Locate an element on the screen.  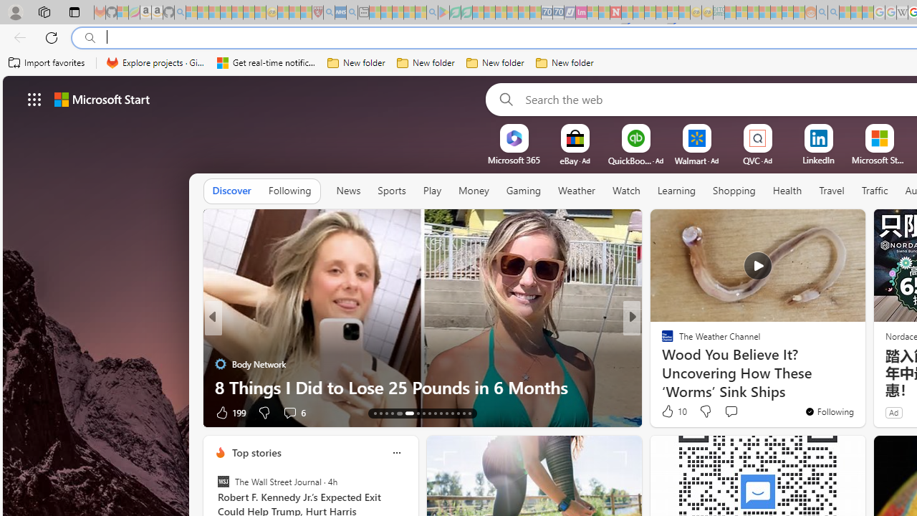
887 Like is located at coordinates (671, 411).